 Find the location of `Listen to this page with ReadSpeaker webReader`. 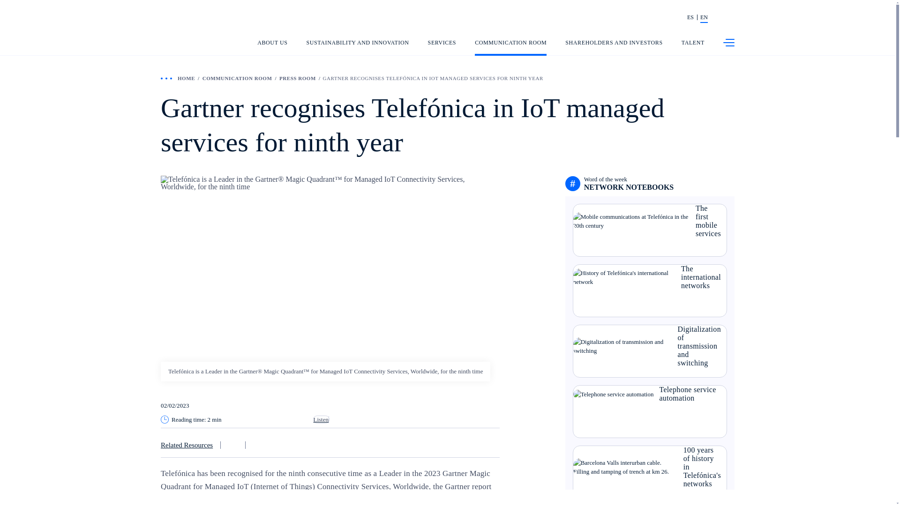

Listen to this page with ReadSpeaker webReader is located at coordinates (322, 419).